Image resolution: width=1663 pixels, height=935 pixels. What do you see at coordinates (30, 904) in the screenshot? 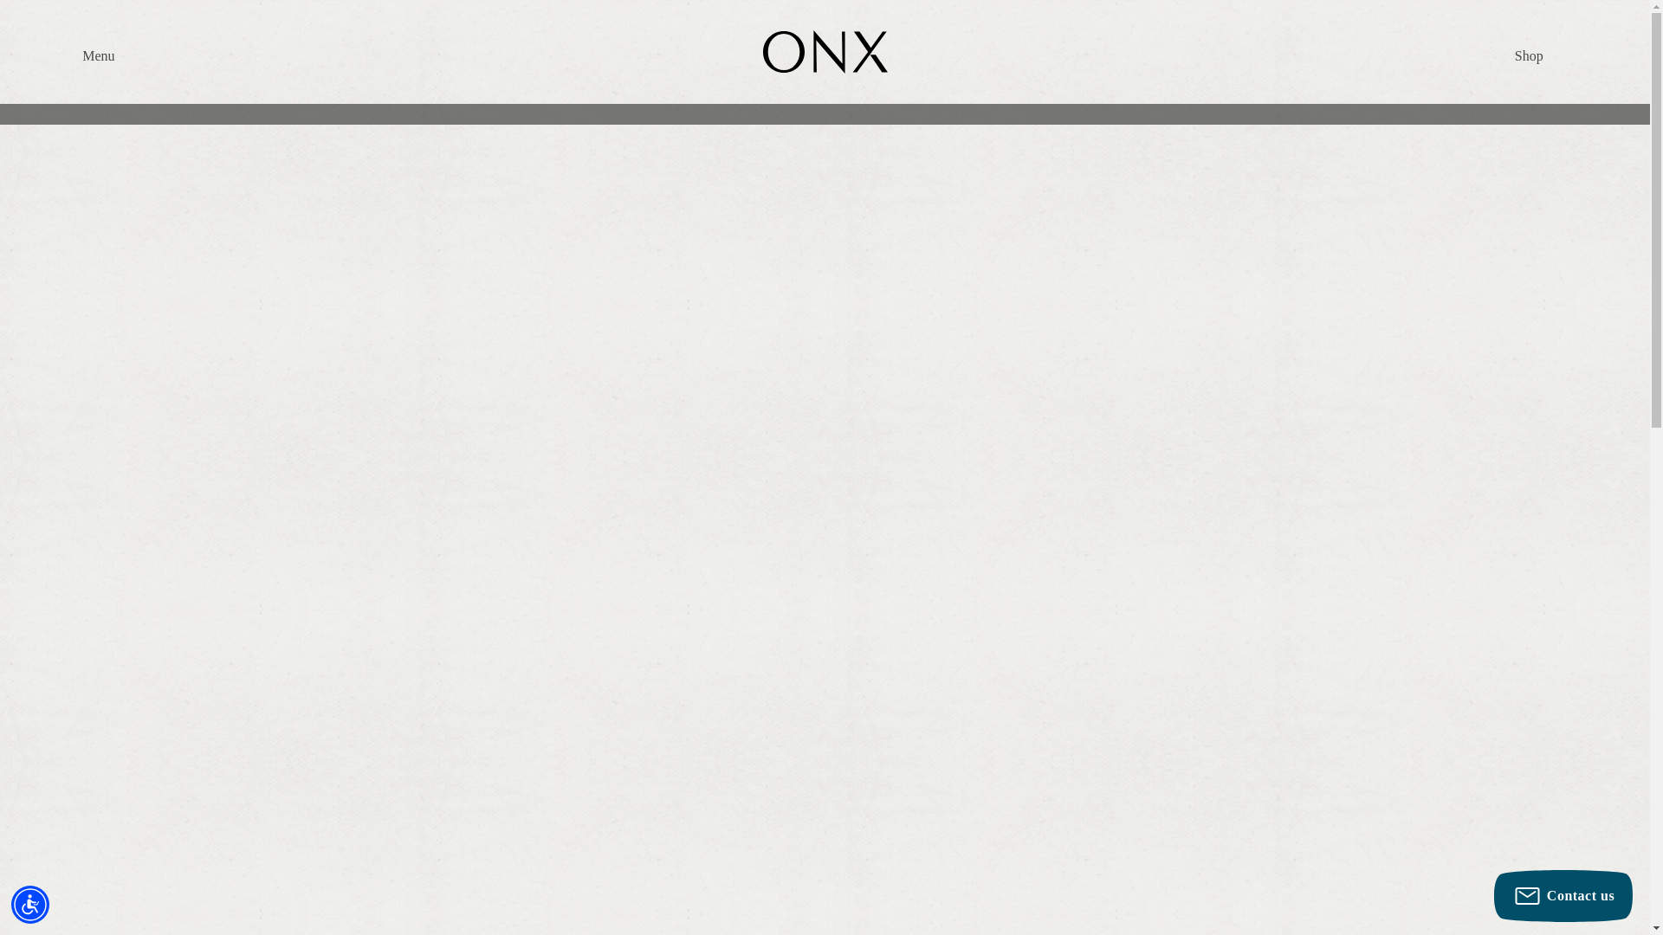
I see `Accessibility Menu` at bounding box center [30, 904].